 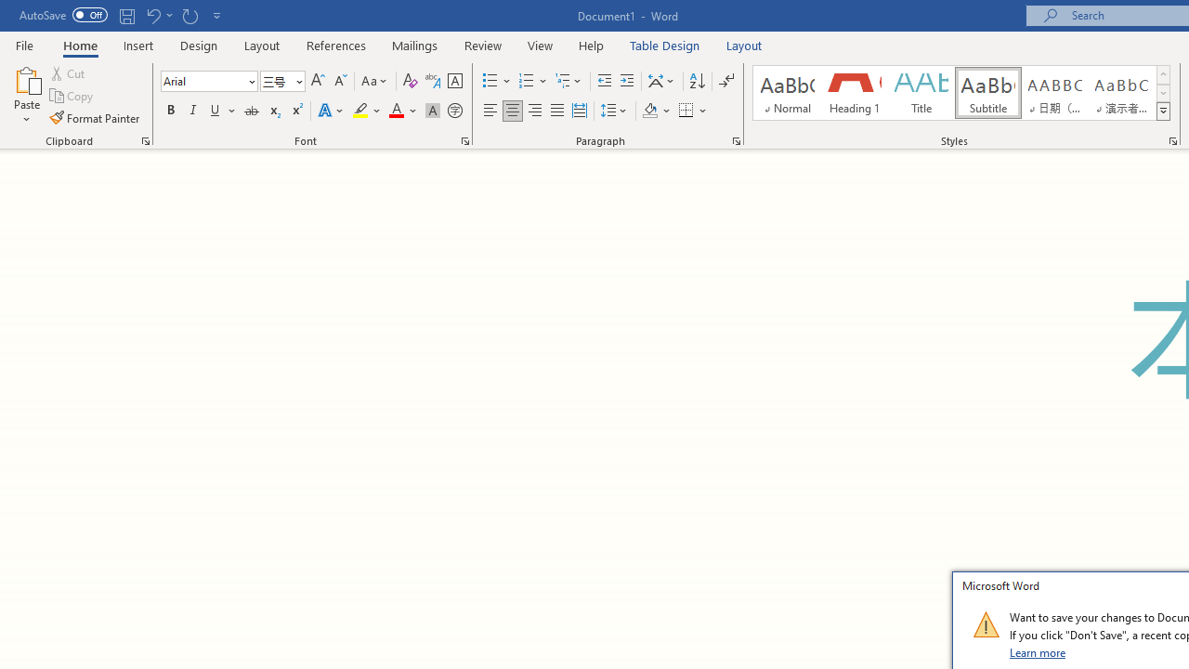 What do you see at coordinates (526, 82) in the screenshot?
I see `Numbering` at bounding box center [526, 82].